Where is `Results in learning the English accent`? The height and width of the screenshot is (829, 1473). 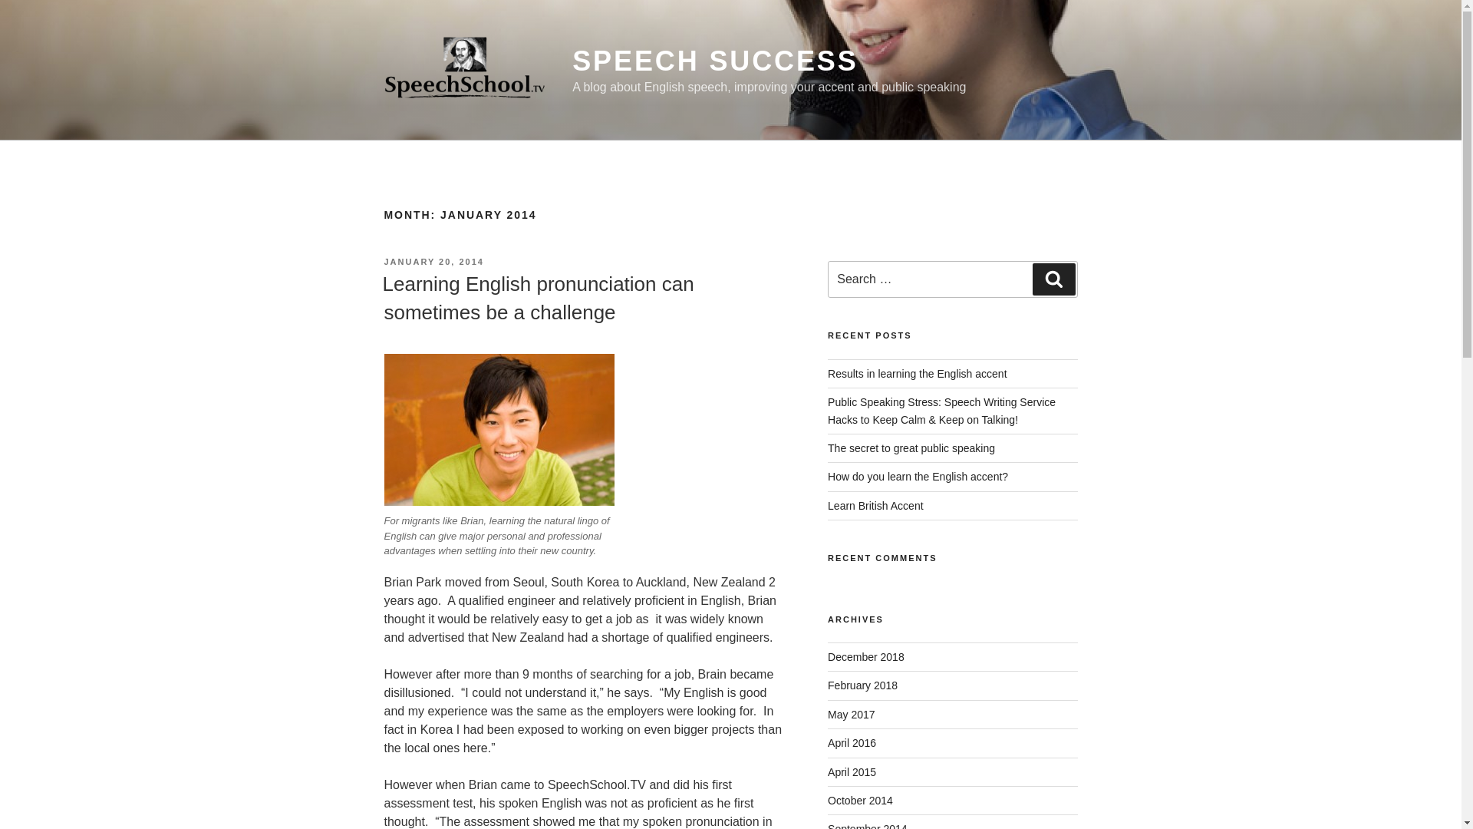
Results in learning the English accent is located at coordinates (917, 373).